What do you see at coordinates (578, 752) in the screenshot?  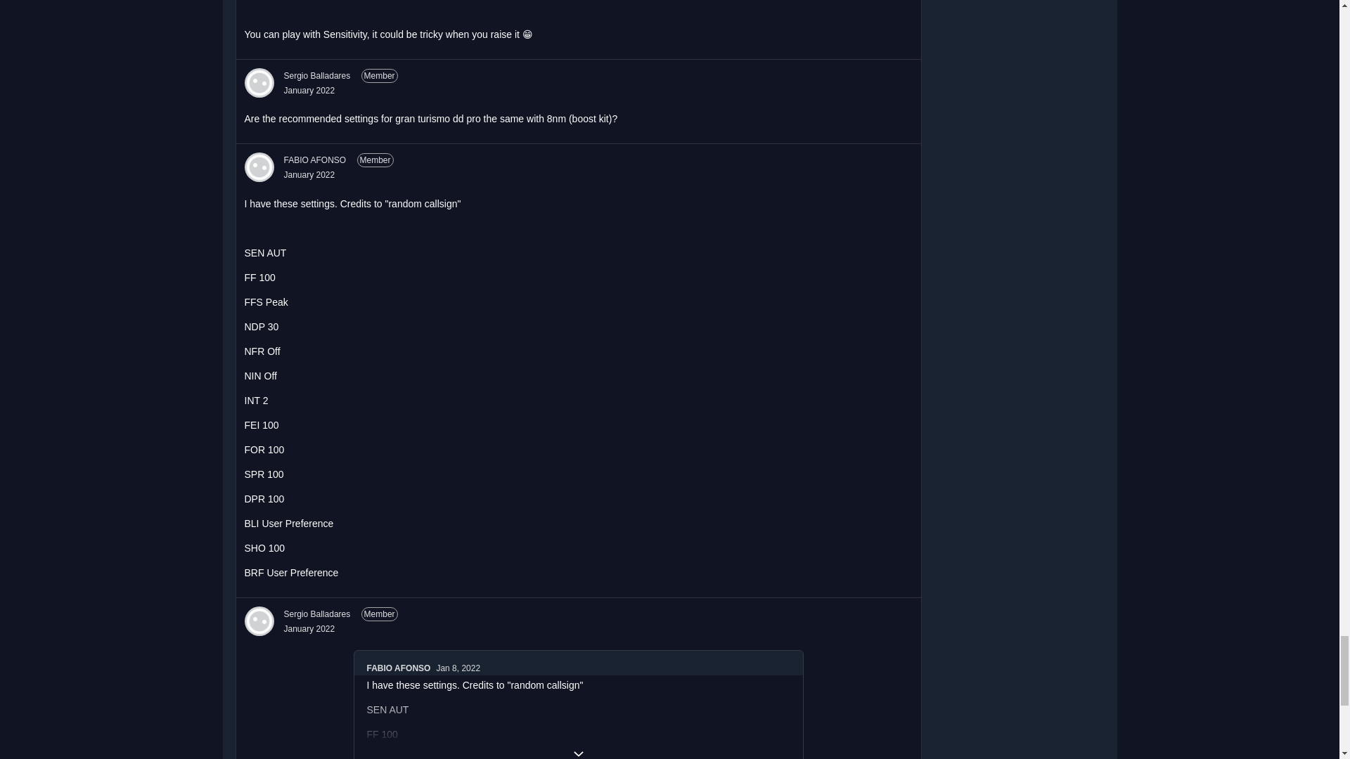 I see `Expand` at bounding box center [578, 752].